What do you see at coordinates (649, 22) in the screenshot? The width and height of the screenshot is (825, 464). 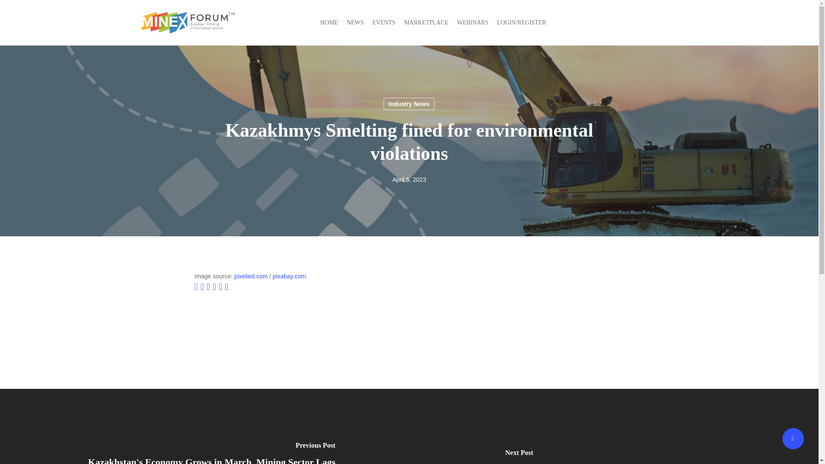 I see `search` at bounding box center [649, 22].